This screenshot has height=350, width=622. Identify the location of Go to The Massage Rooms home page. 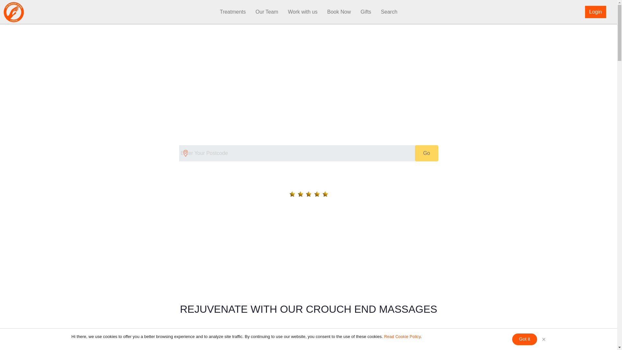
(32, 12).